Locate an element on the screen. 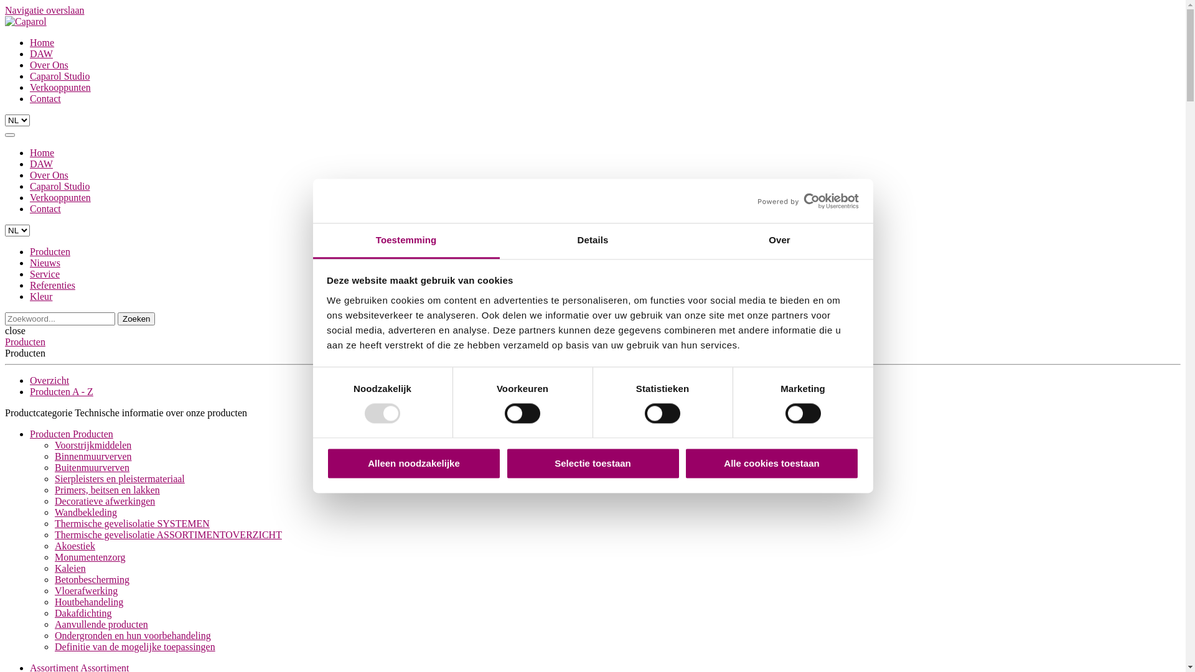 This screenshot has height=672, width=1195. Thermische gevelisolatie ASSORTIMENTOVERZICHT is located at coordinates (168, 535).